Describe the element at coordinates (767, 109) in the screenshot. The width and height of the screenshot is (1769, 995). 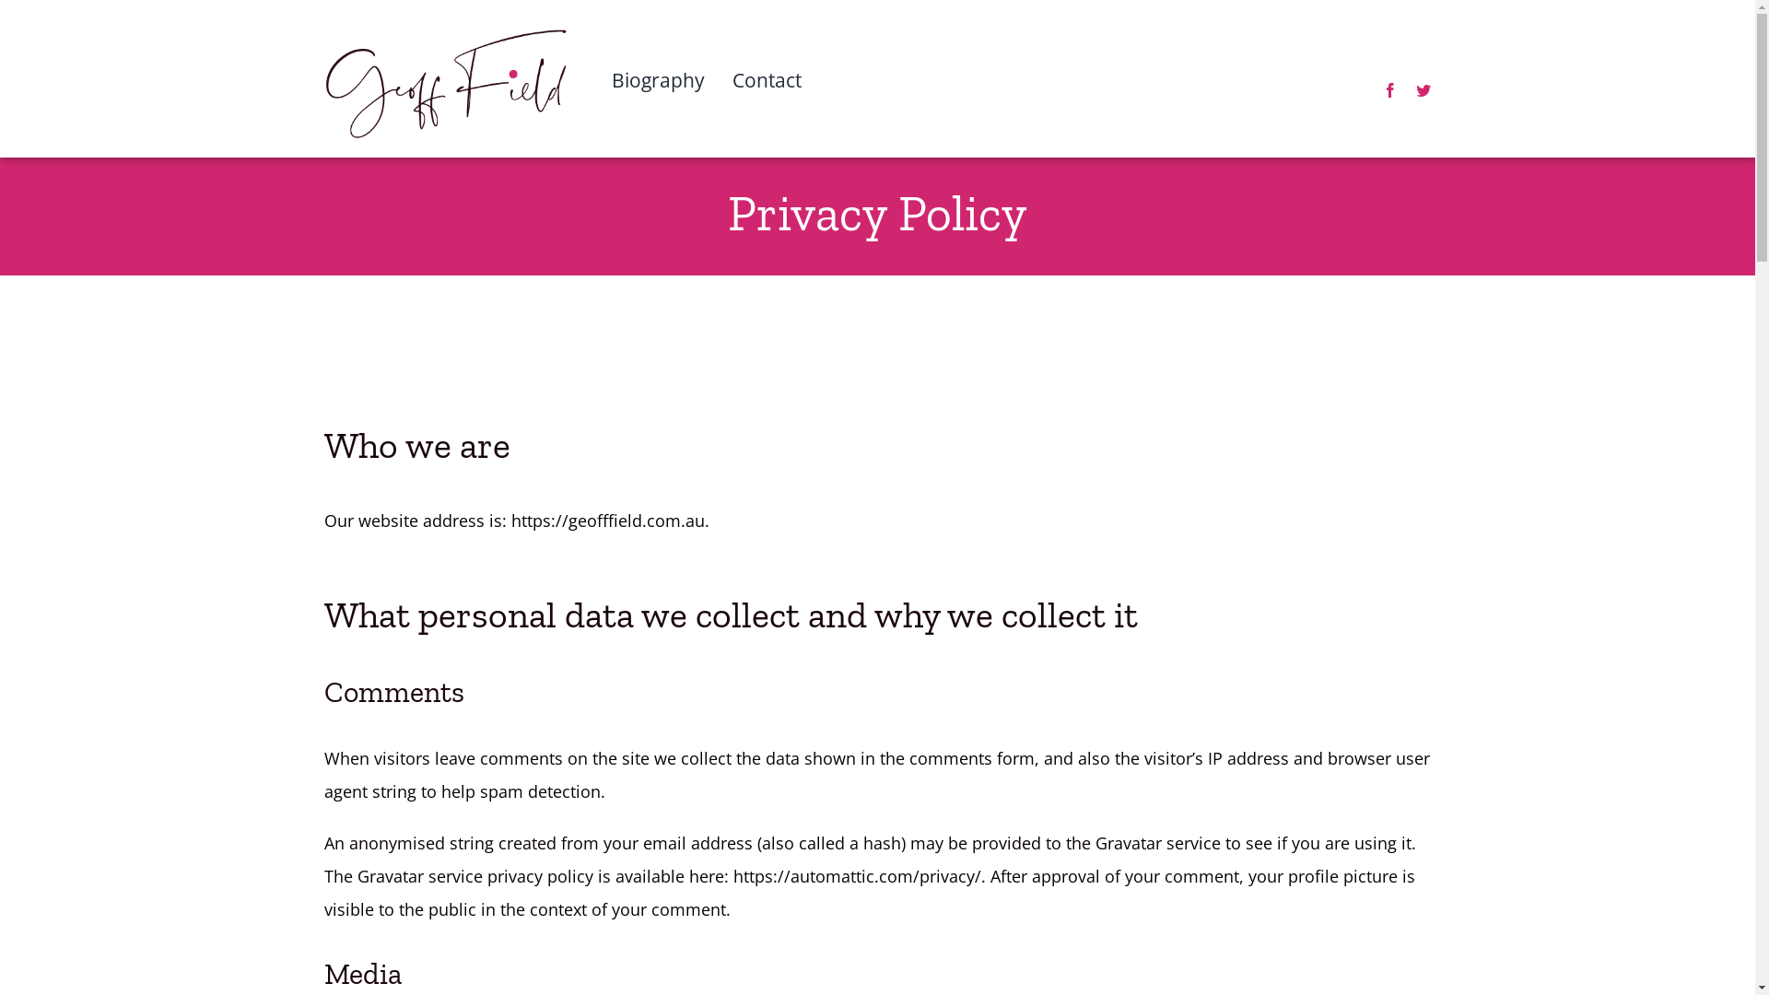
I see `Contact` at that location.